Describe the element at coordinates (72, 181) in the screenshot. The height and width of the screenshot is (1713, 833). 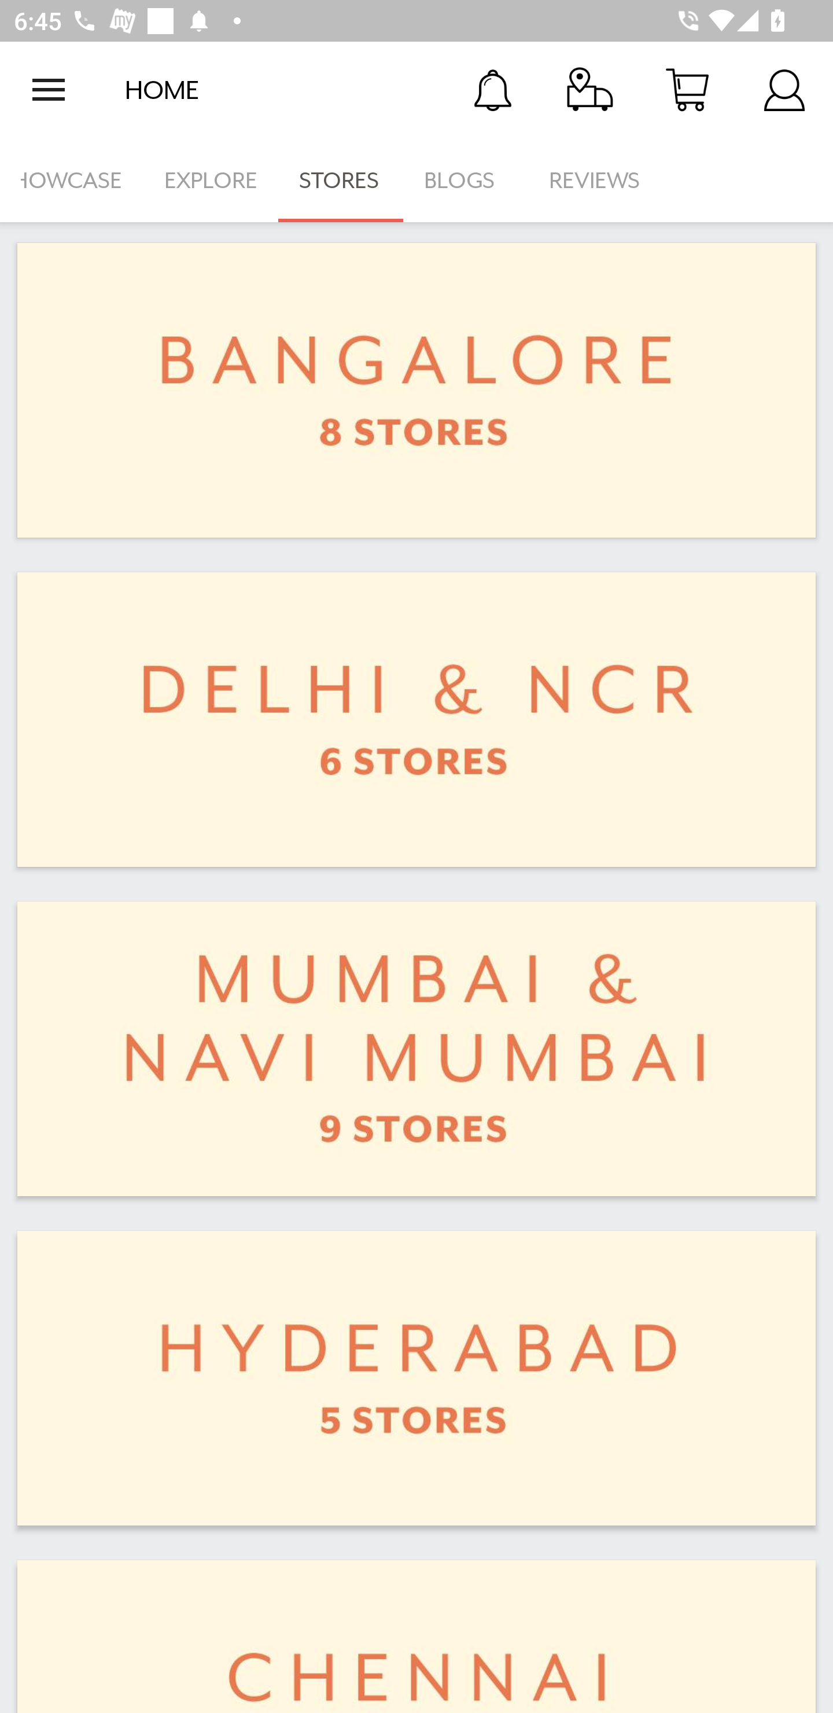
I see `SHOWCASE` at that location.